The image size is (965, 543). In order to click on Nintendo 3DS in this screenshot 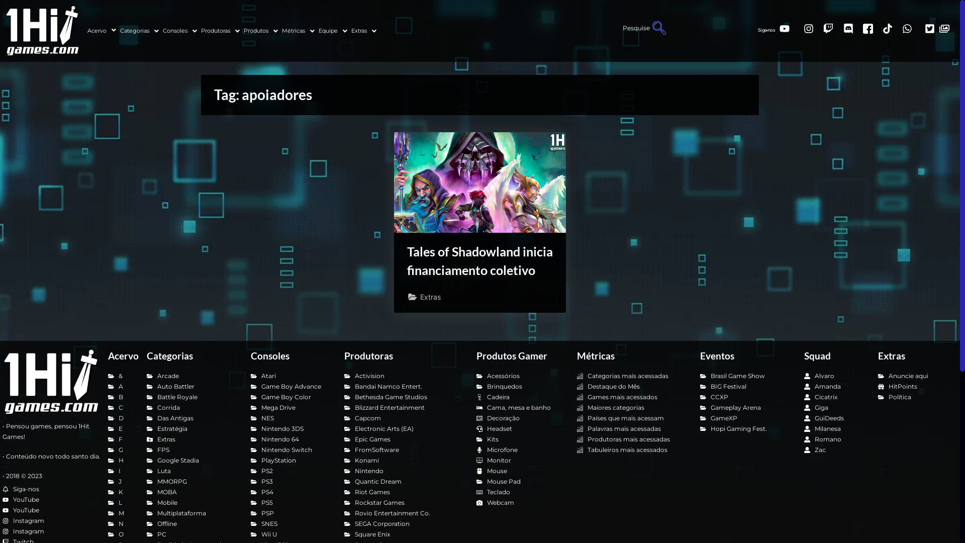, I will do `click(293, 428)`.